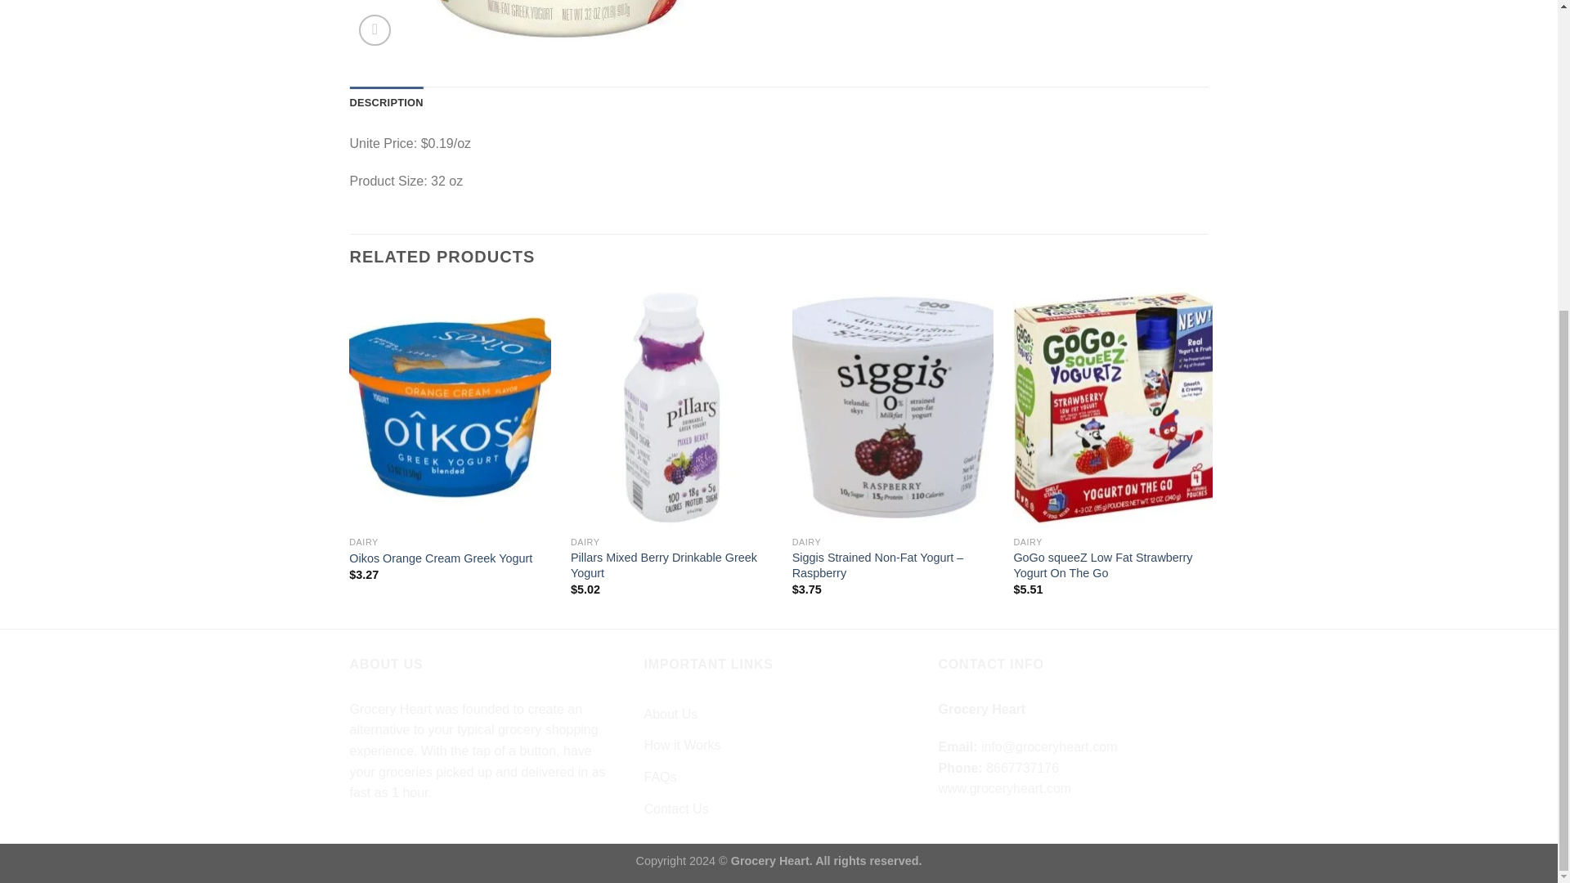 The height and width of the screenshot is (883, 1570). What do you see at coordinates (387, 102) in the screenshot?
I see `DESCRIPTION` at bounding box center [387, 102].